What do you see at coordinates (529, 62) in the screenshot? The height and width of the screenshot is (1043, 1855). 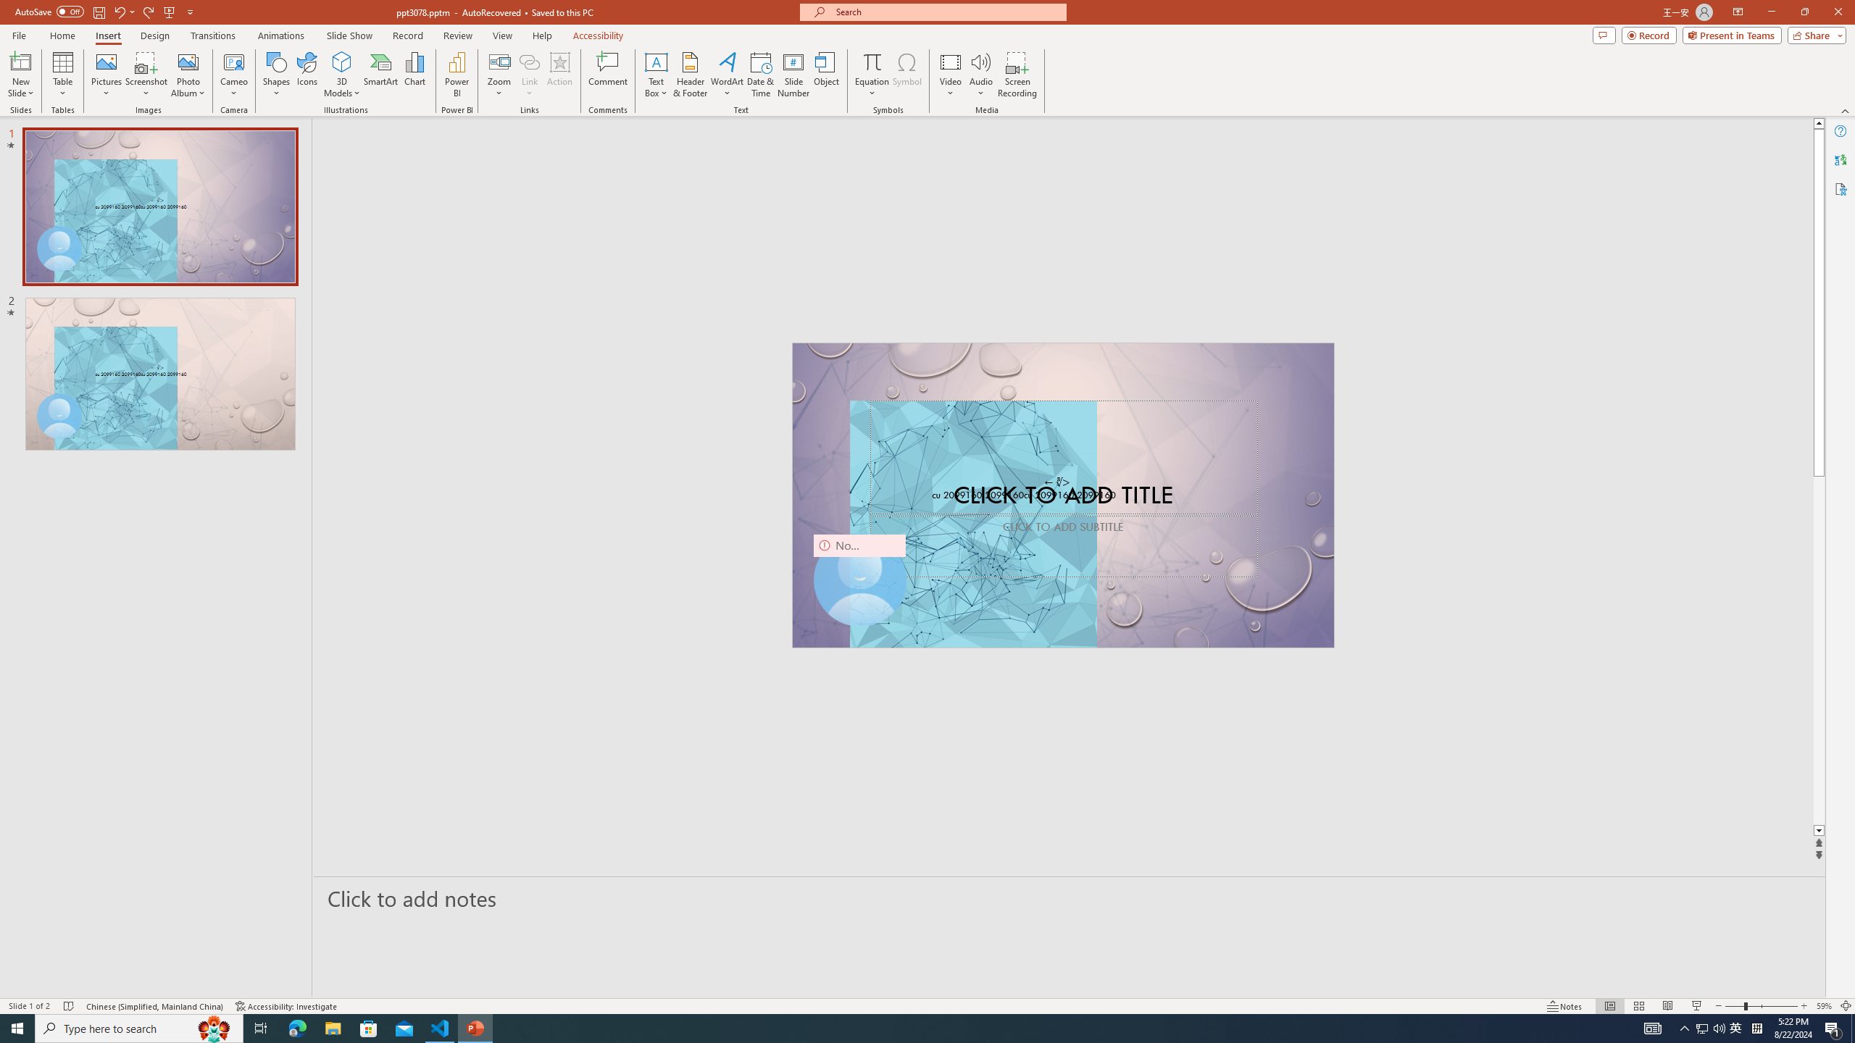 I see `Link` at bounding box center [529, 62].